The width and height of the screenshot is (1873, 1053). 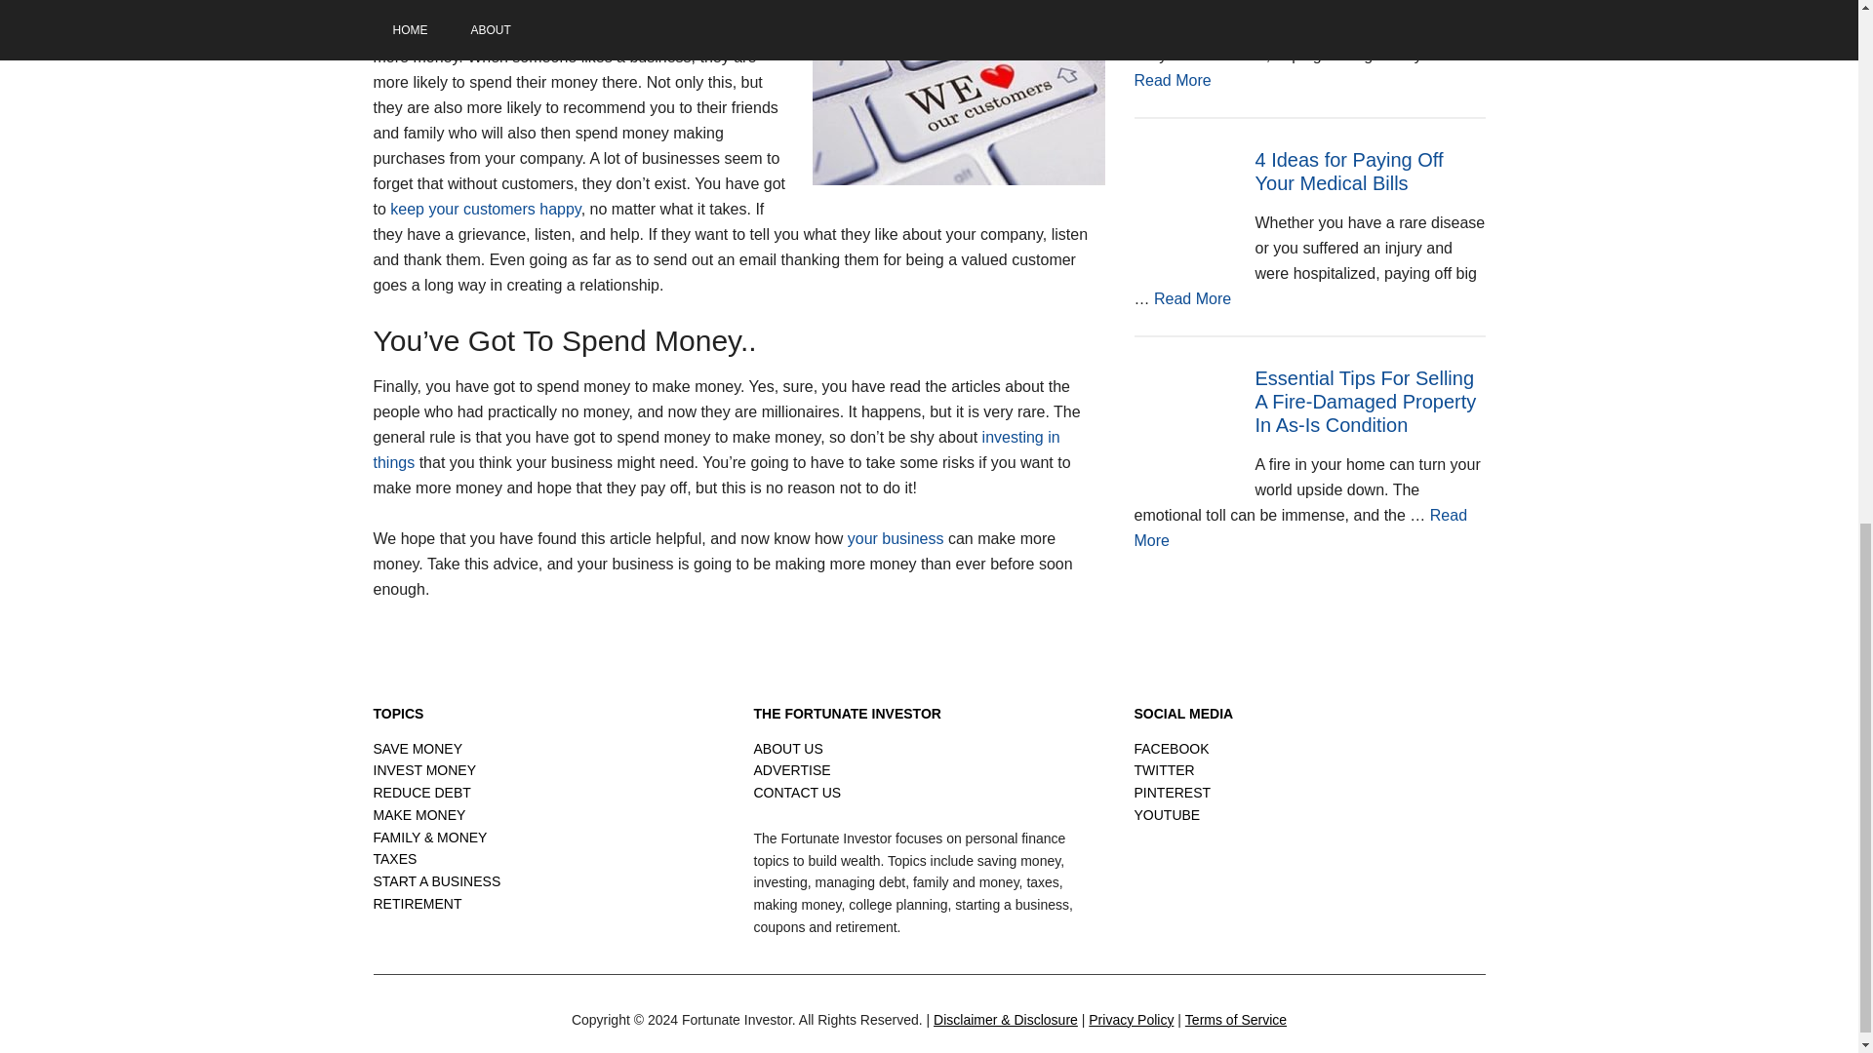 I want to click on keep your customers happy, so click(x=485, y=209).